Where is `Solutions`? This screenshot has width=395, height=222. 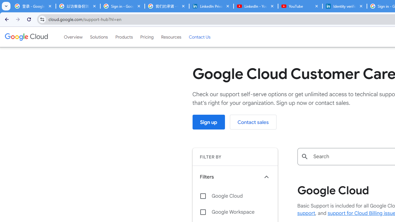 Solutions is located at coordinates (99, 37).